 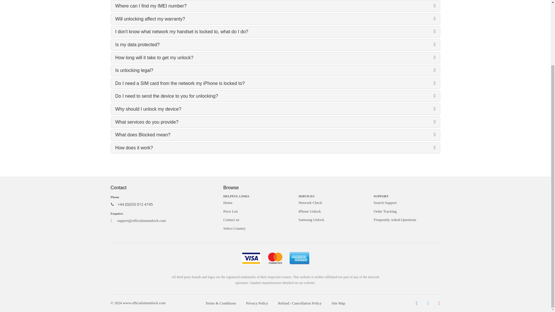 What do you see at coordinates (338, 303) in the screenshot?
I see `Site Map` at bounding box center [338, 303].